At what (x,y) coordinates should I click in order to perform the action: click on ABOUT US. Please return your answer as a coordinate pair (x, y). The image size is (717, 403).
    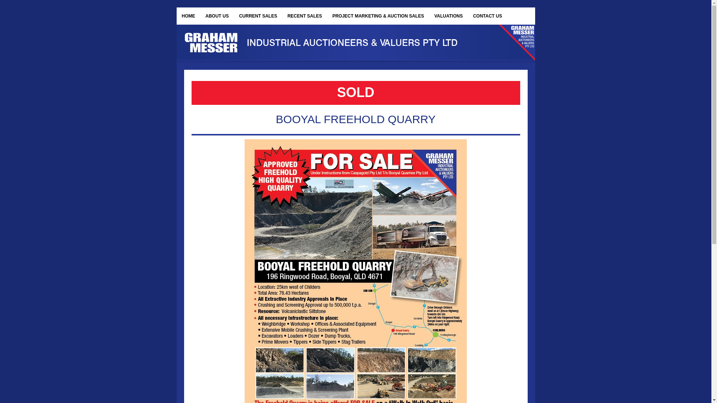
    Looking at the image, I should click on (217, 16).